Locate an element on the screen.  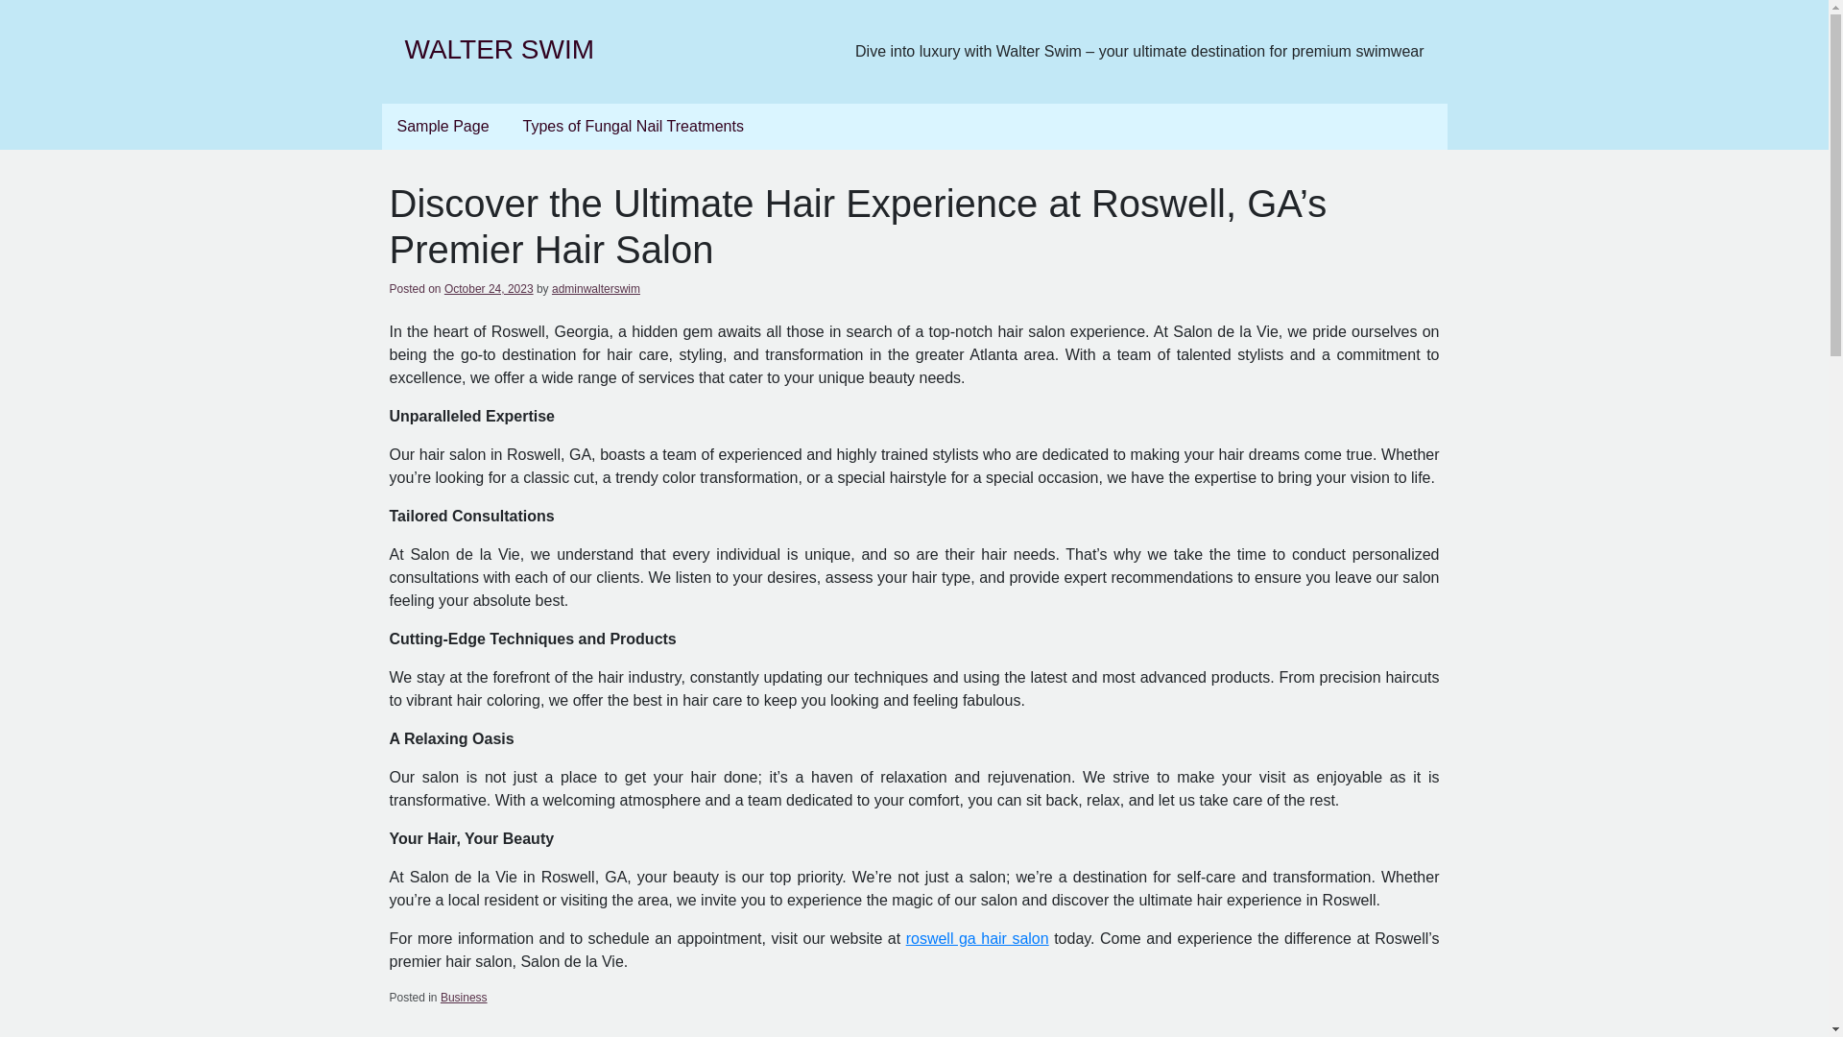
WALTER SWIM is located at coordinates (500, 48).